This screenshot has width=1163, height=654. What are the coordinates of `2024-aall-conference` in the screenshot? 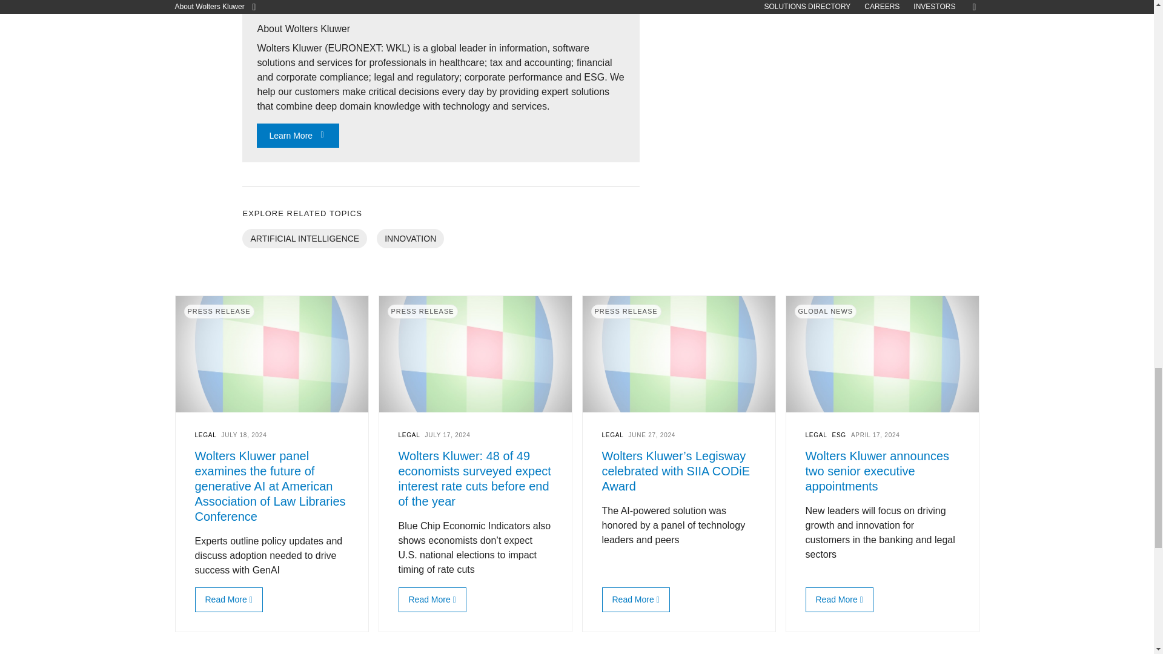 It's located at (225, 599).